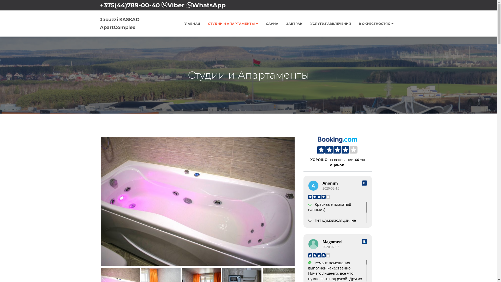  I want to click on WhatsApp, so click(209, 5).